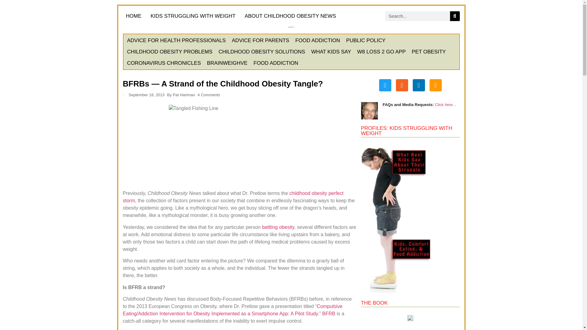  Describe the element at coordinates (329, 313) in the screenshot. I see `Body-Focused Repetitive Disorders` at that location.